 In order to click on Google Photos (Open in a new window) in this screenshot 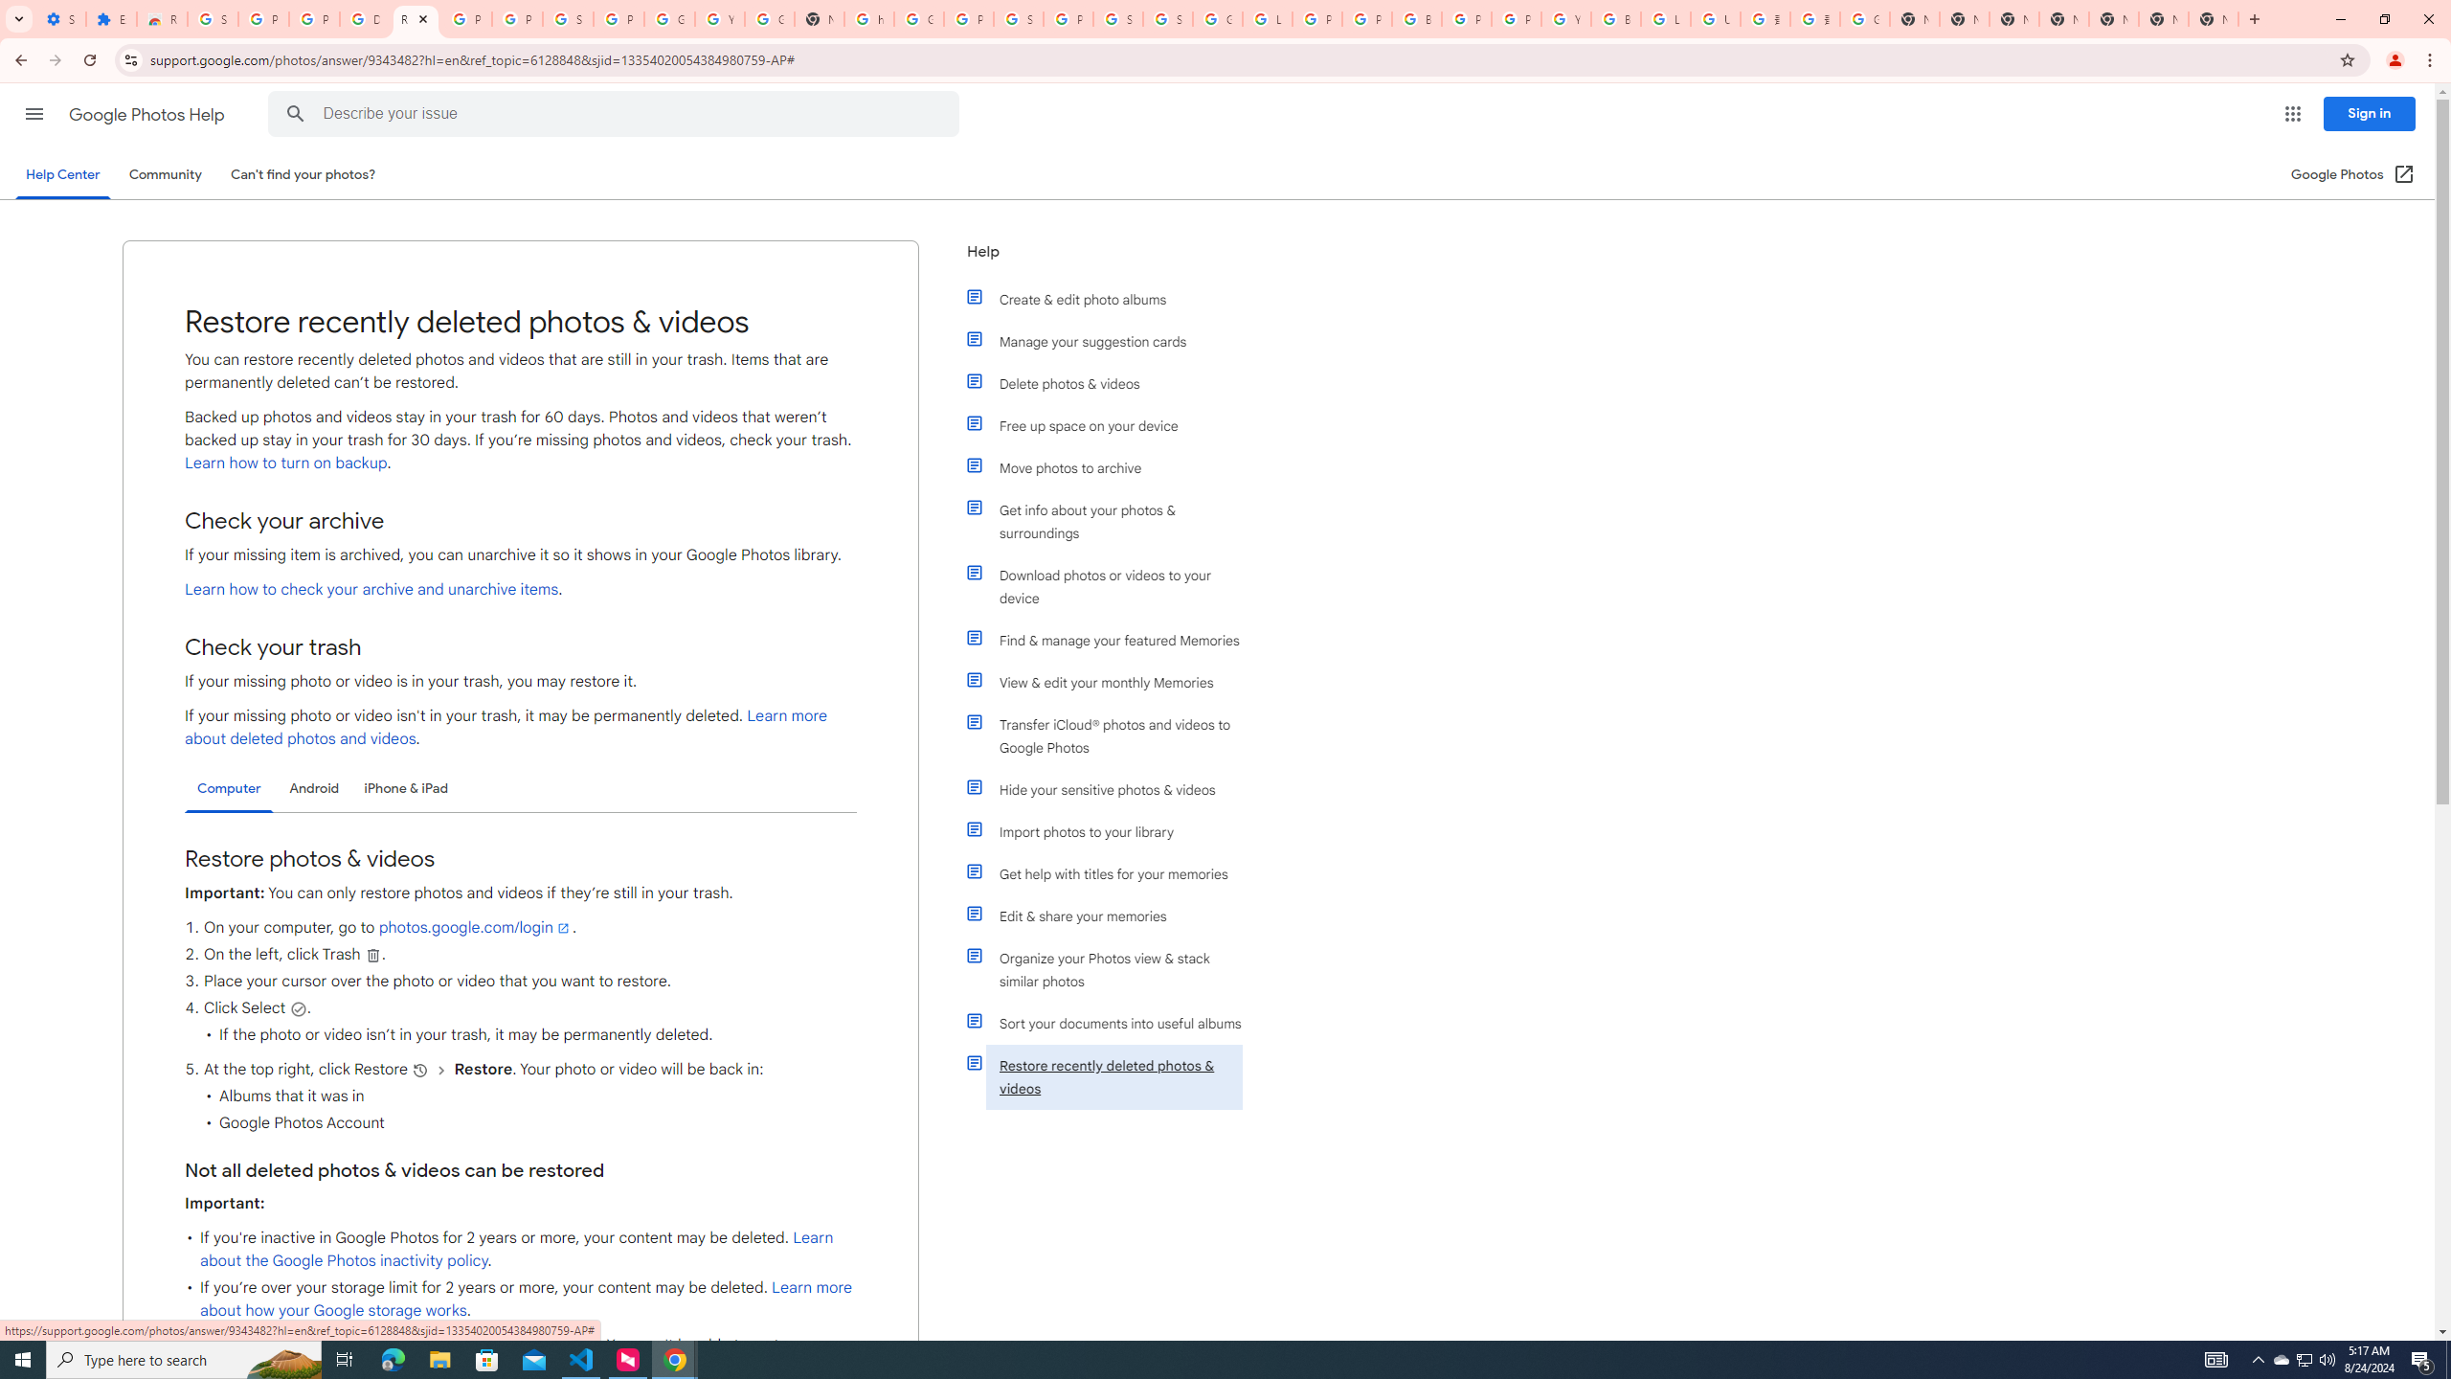, I will do `click(2353, 174)`.